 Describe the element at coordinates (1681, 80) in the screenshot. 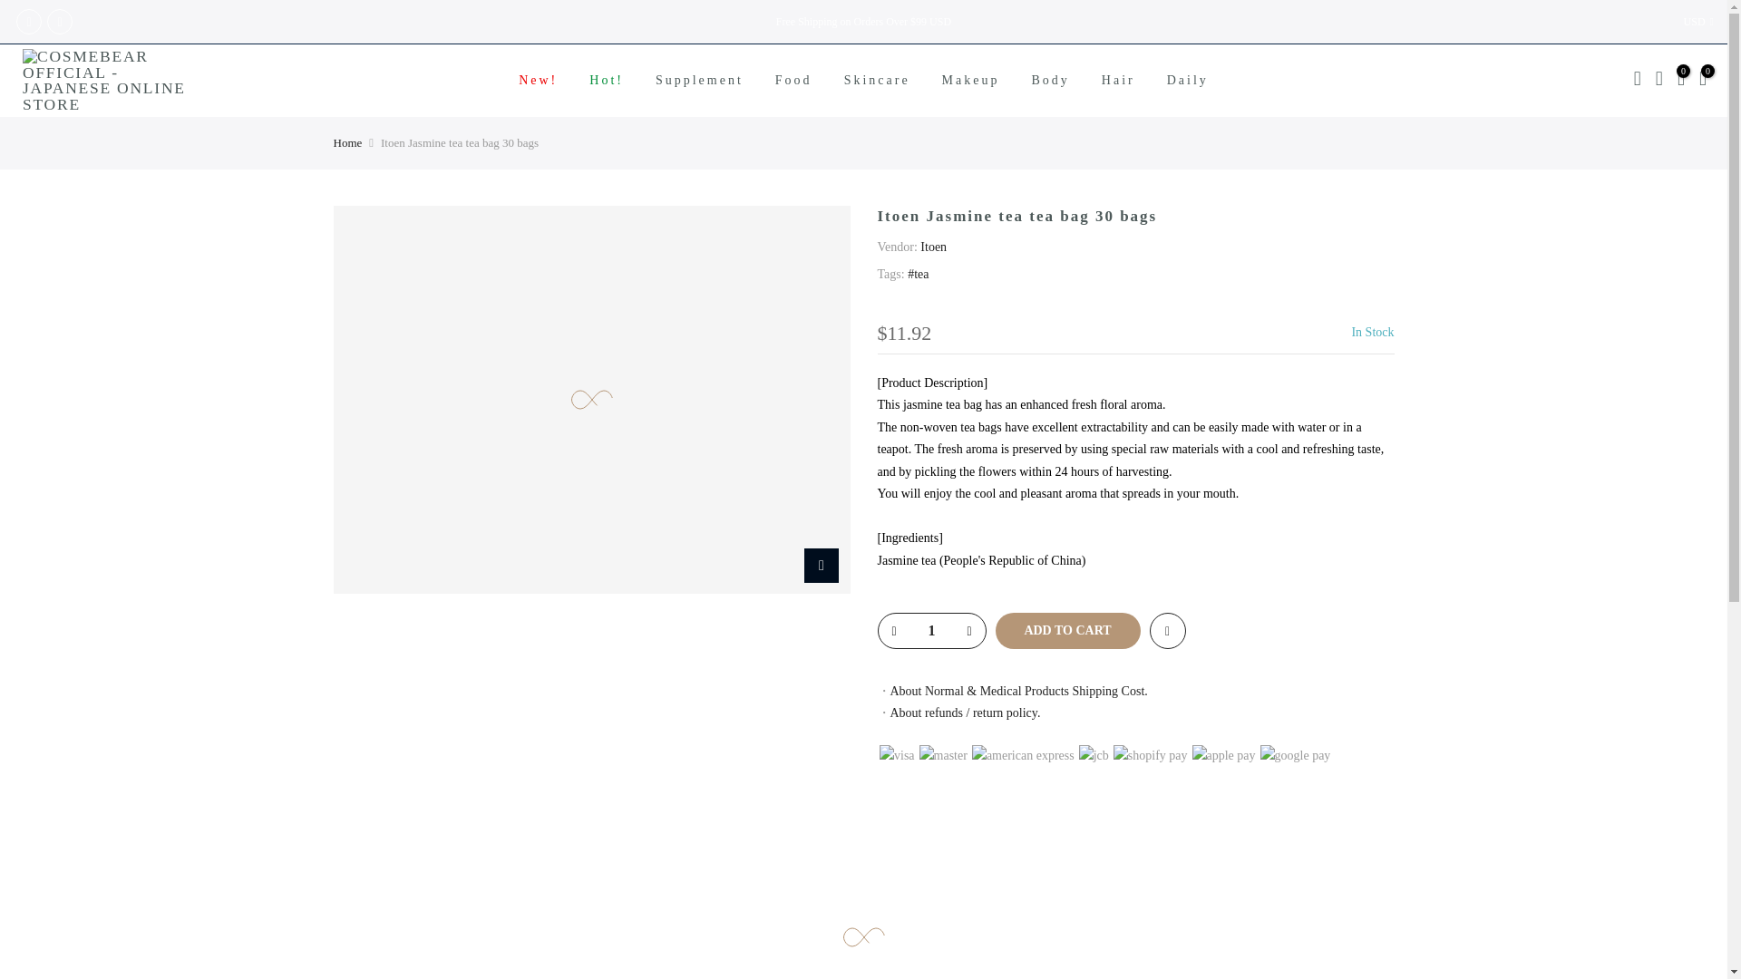

I see `0` at that location.